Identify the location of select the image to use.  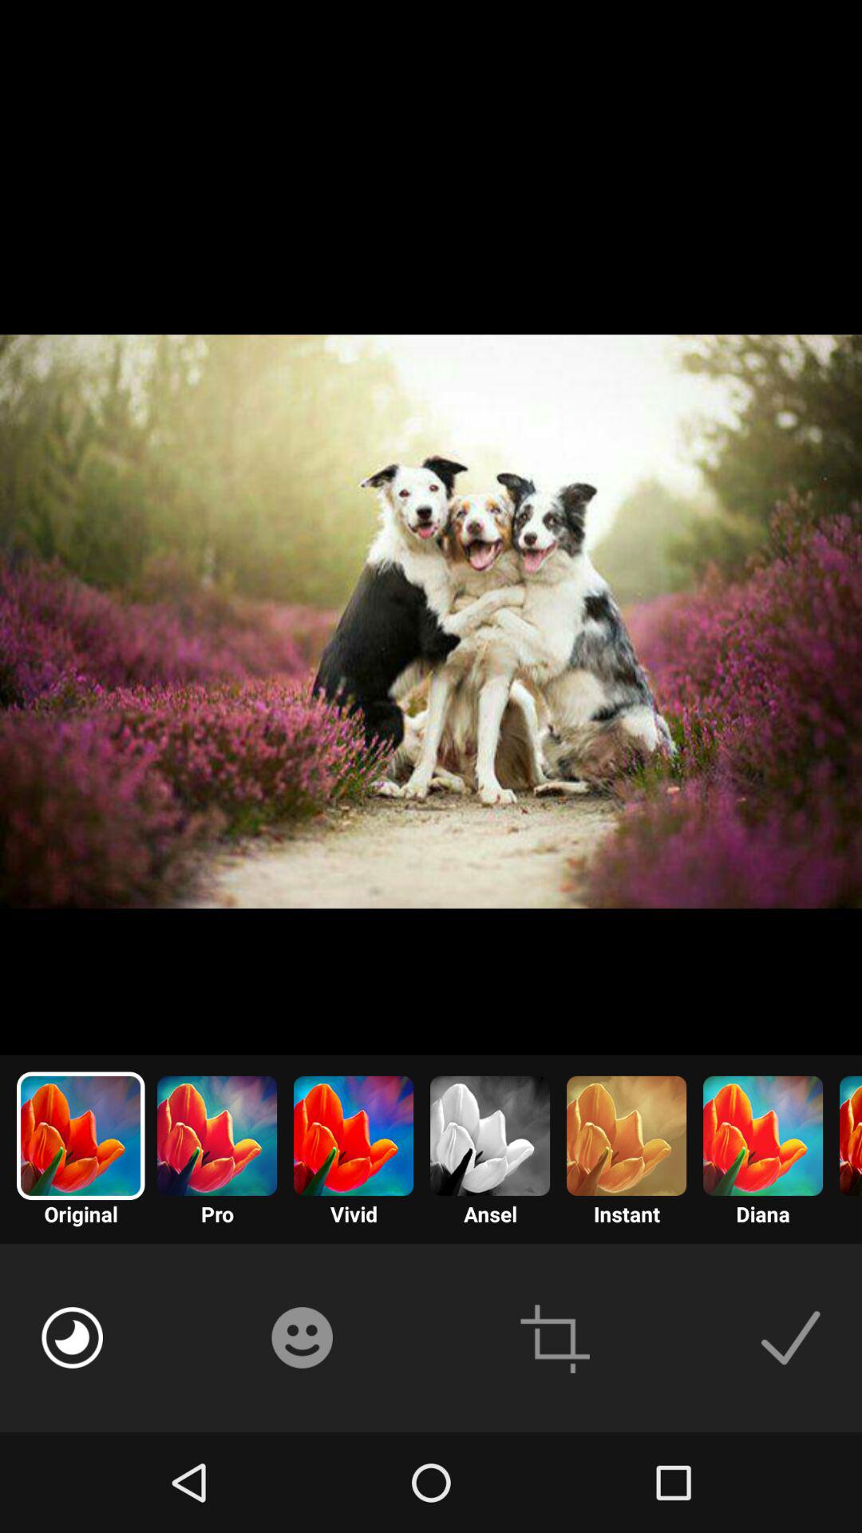
(790, 1337).